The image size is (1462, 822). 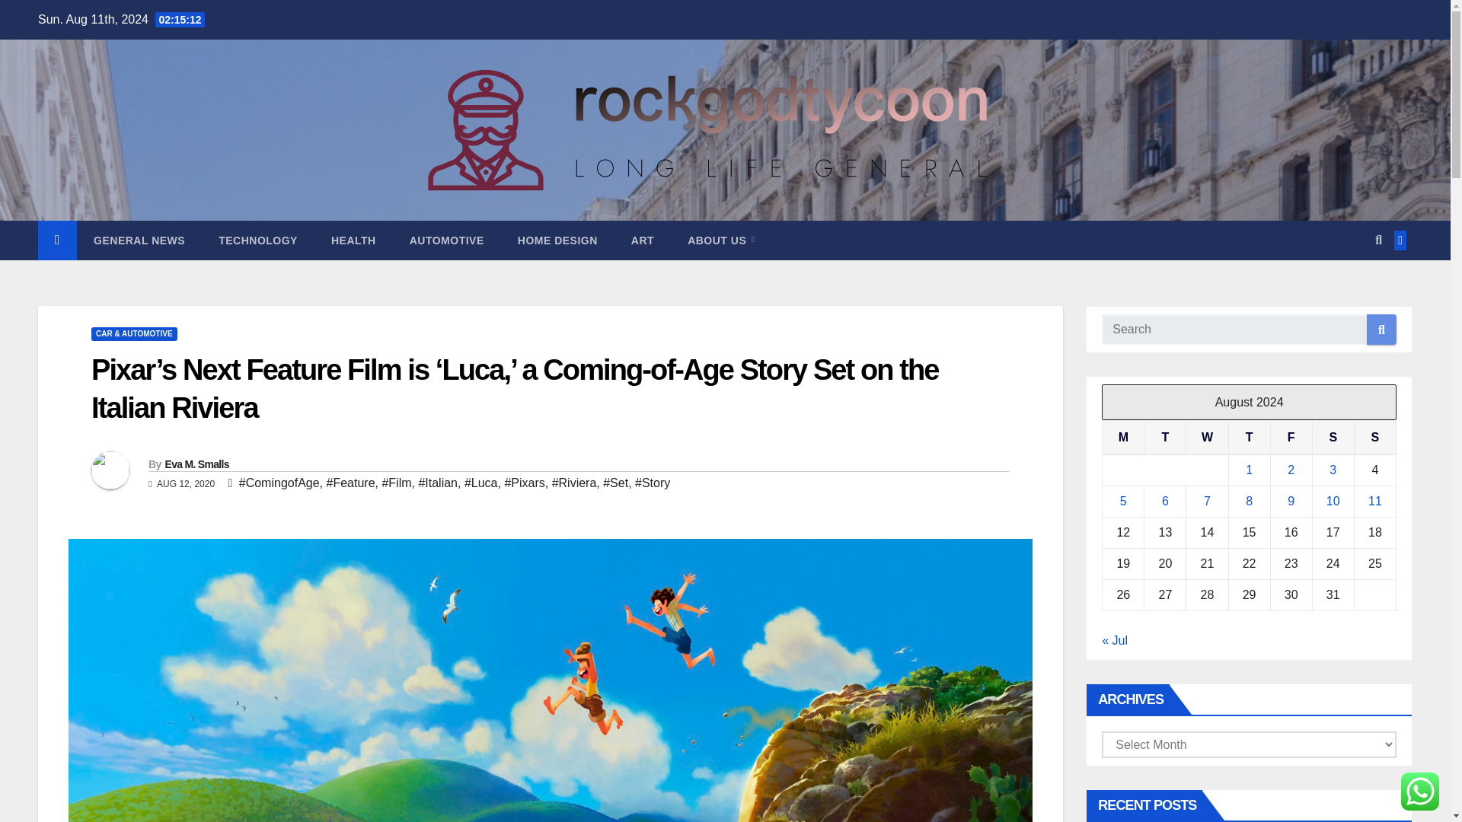 I want to click on GENERAL NEWS, so click(x=139, y=241).